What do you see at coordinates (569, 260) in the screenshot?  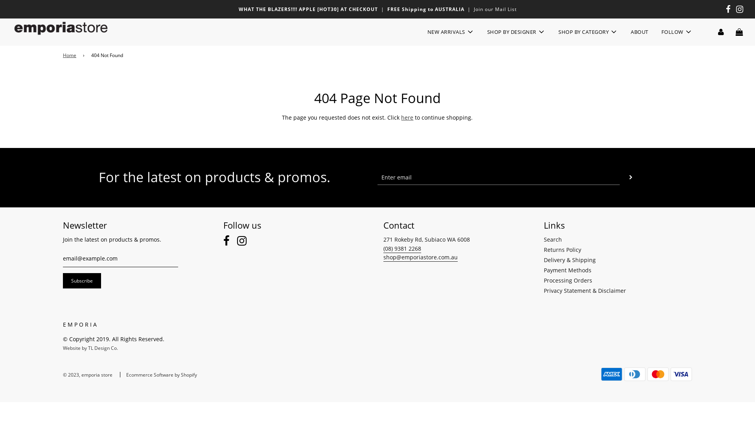 I see `Delivery & Shipping` at bounding box center [569, 260].